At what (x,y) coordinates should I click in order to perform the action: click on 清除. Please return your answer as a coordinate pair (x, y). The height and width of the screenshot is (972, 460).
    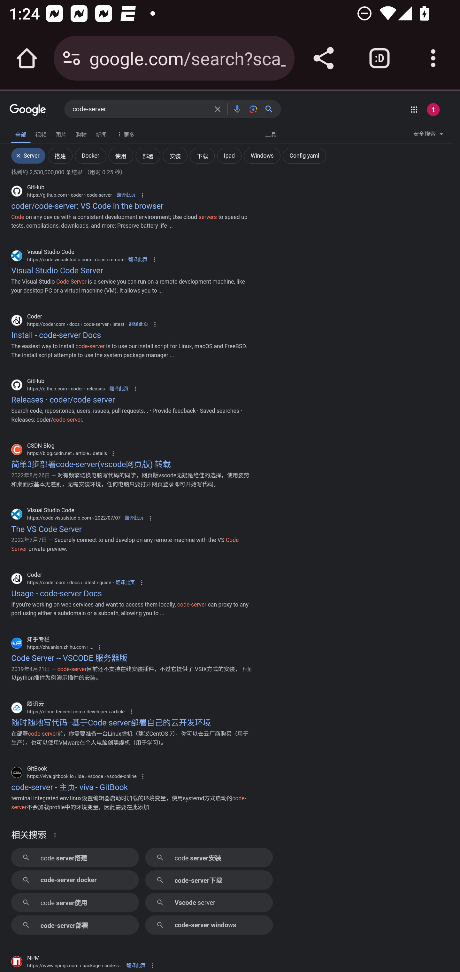
    Looking at the image, I should click on (217, 109).